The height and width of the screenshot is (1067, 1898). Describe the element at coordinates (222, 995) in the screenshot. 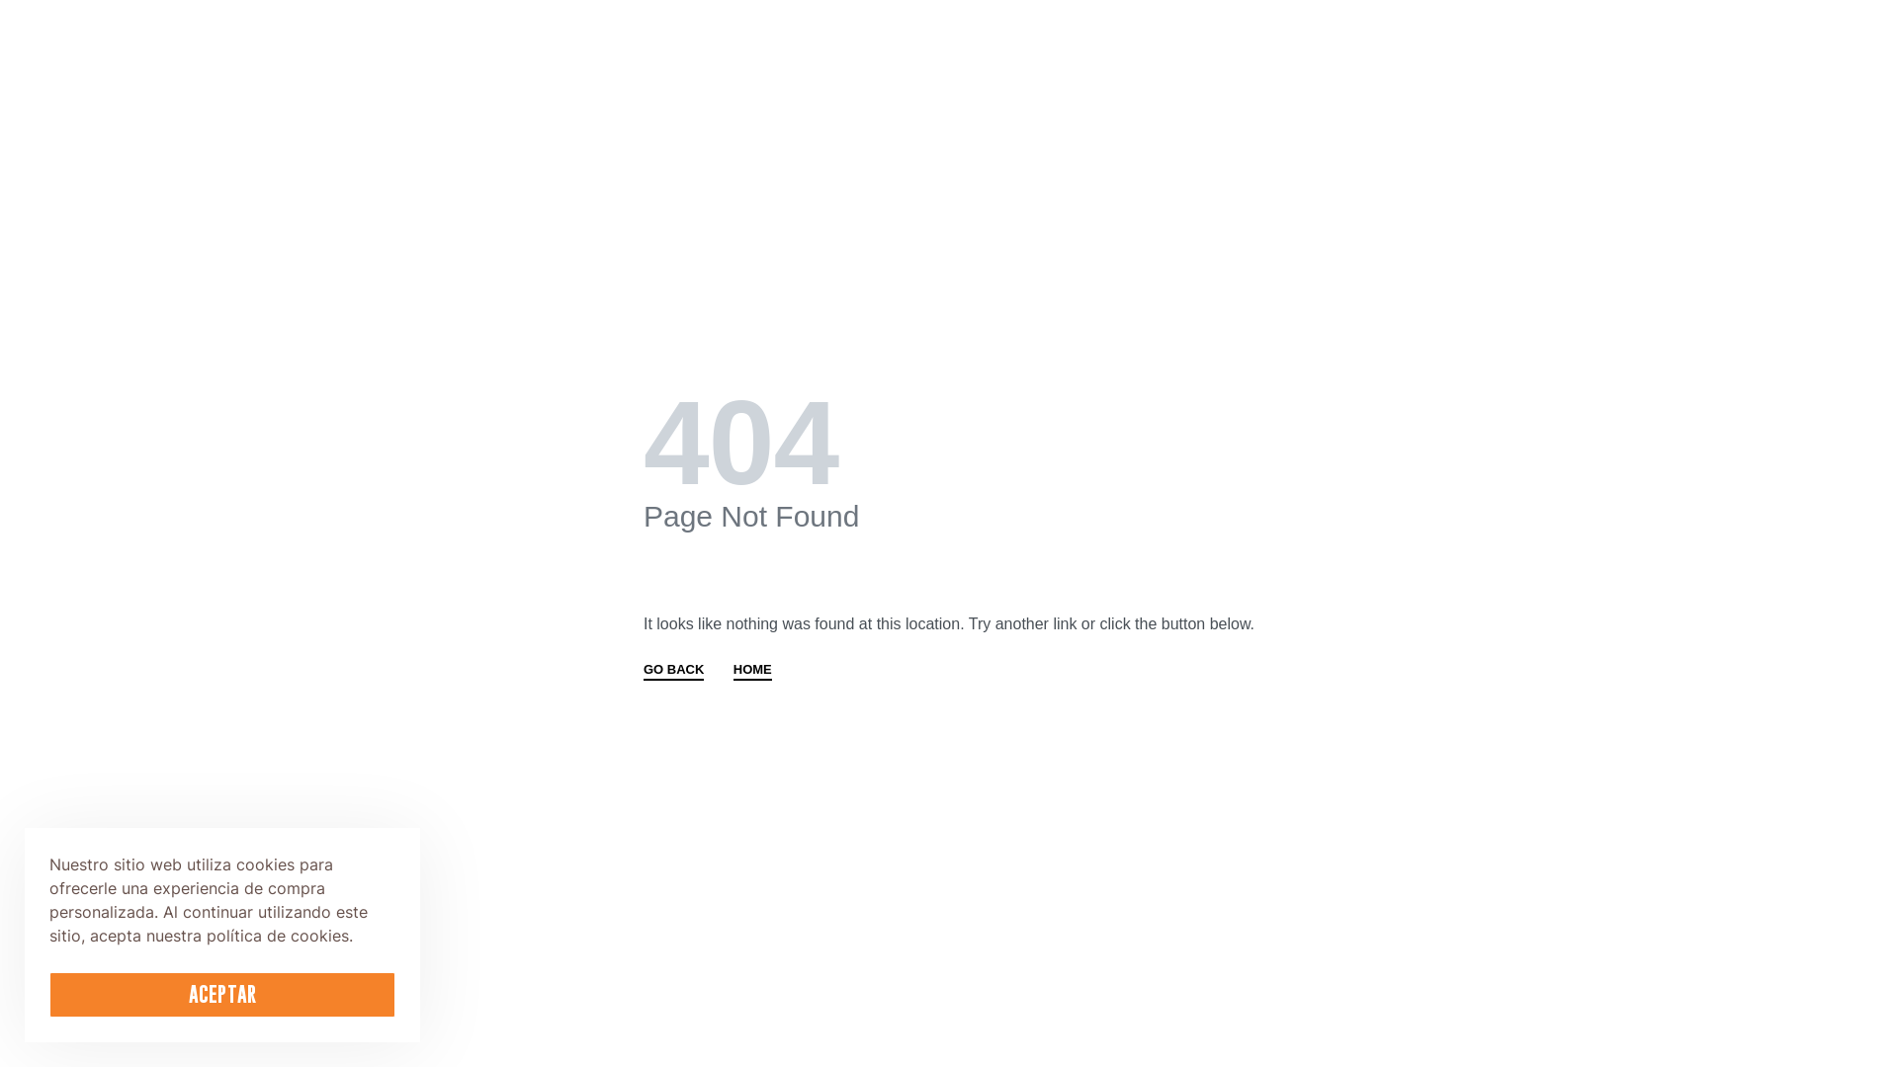

I see `ACEPTAR` at that location.